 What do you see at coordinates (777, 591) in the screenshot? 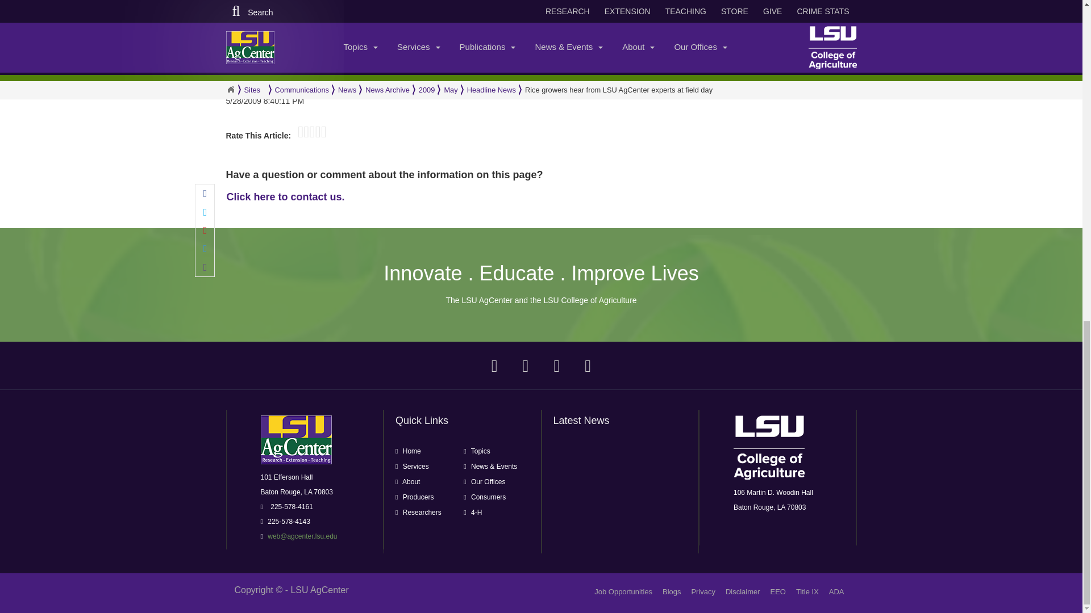
I see `EEO` at bounding box center [777, 591].